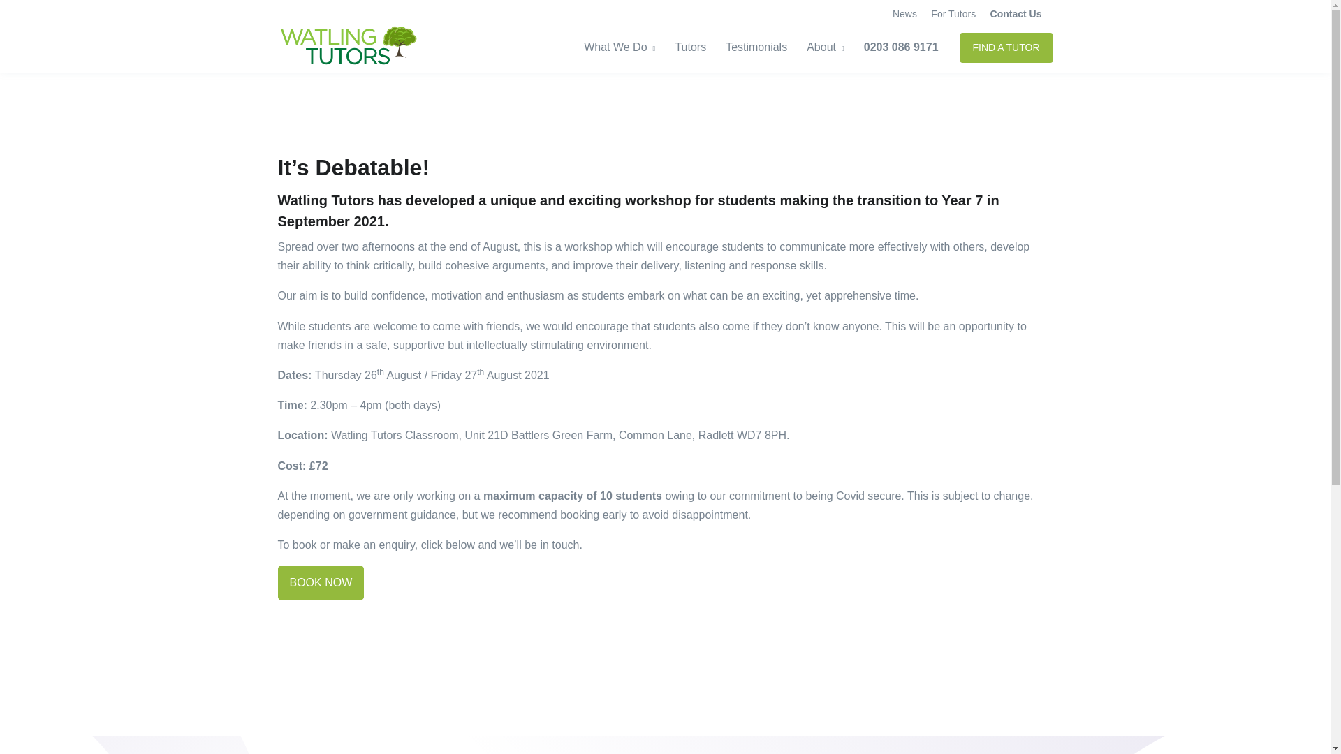 Image resolution: width=1341 pixels, height=754 pixels. Describe the element at coordinates (904, 14) in the screenshot. I see `News` at that location.